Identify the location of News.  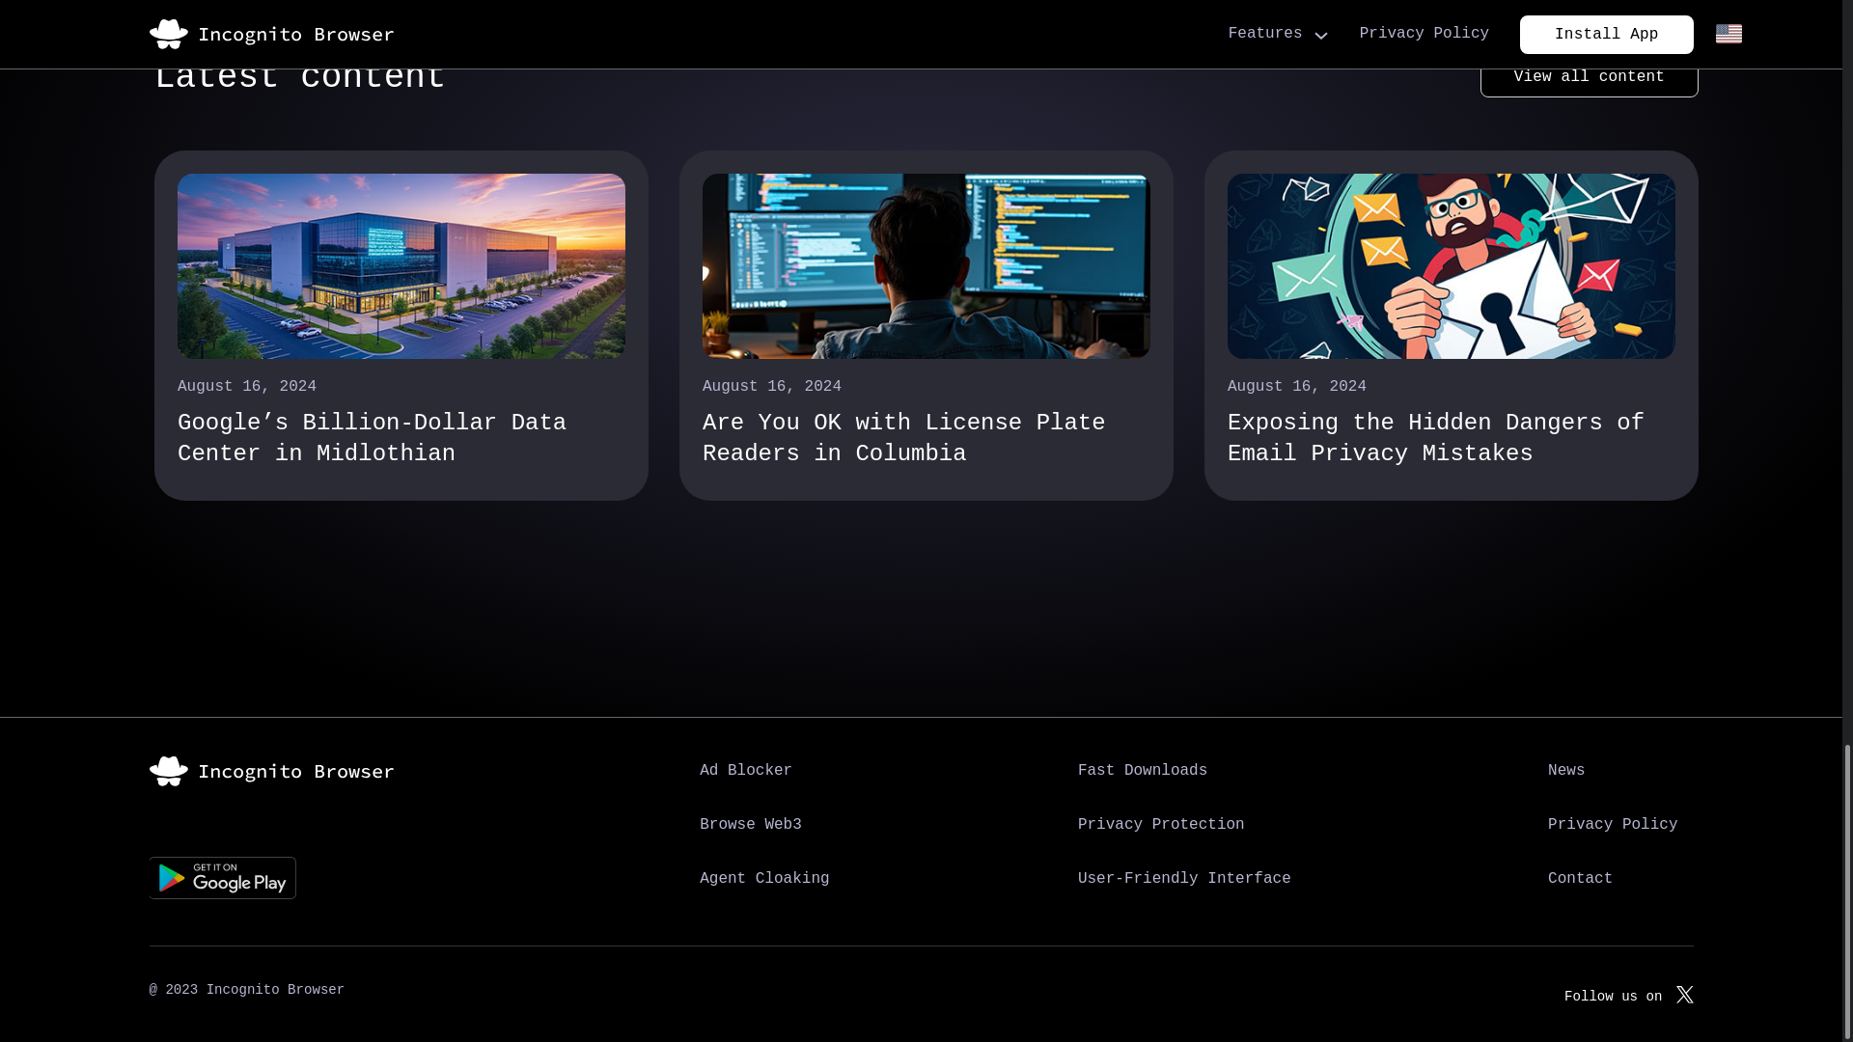
(1565, 771).